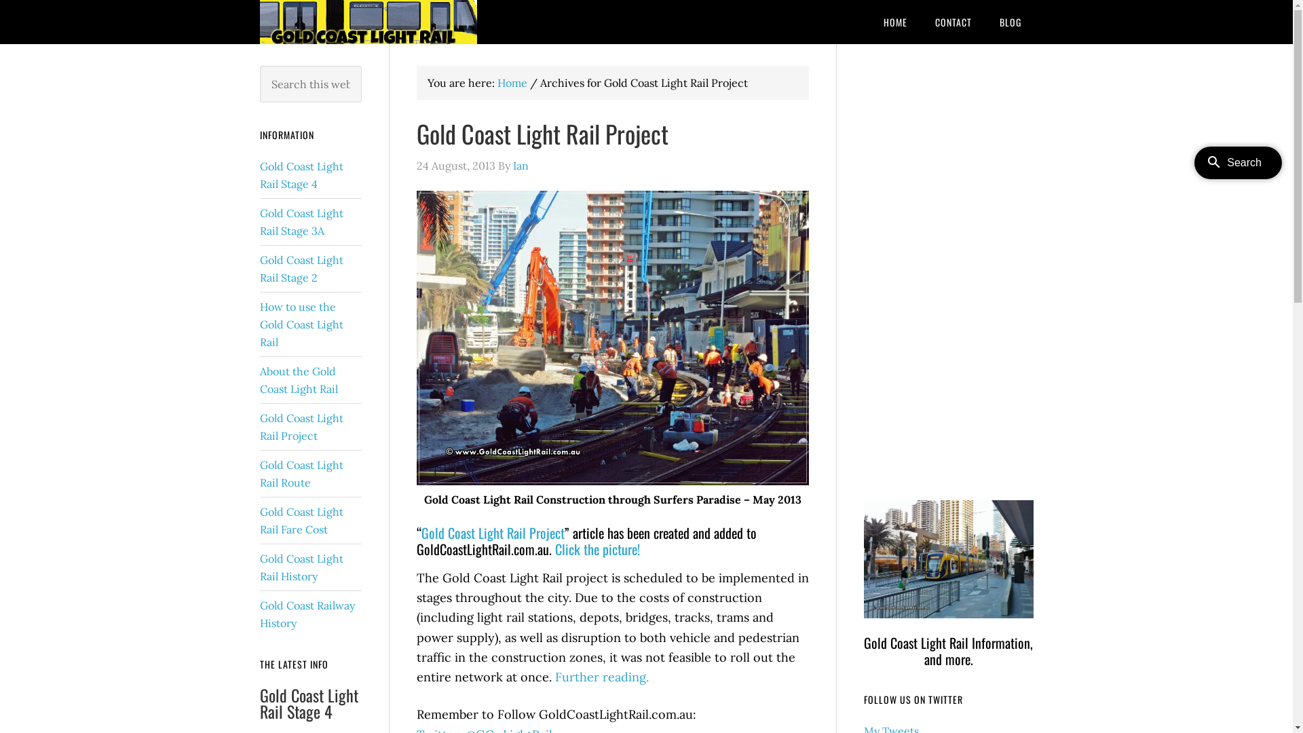 The height and width of the screenshot is (733, 1303). Describe the element at coordinates (301, 222) in the screenshot. I see `Gold Coast Light Rail Stage 3A` at that location.